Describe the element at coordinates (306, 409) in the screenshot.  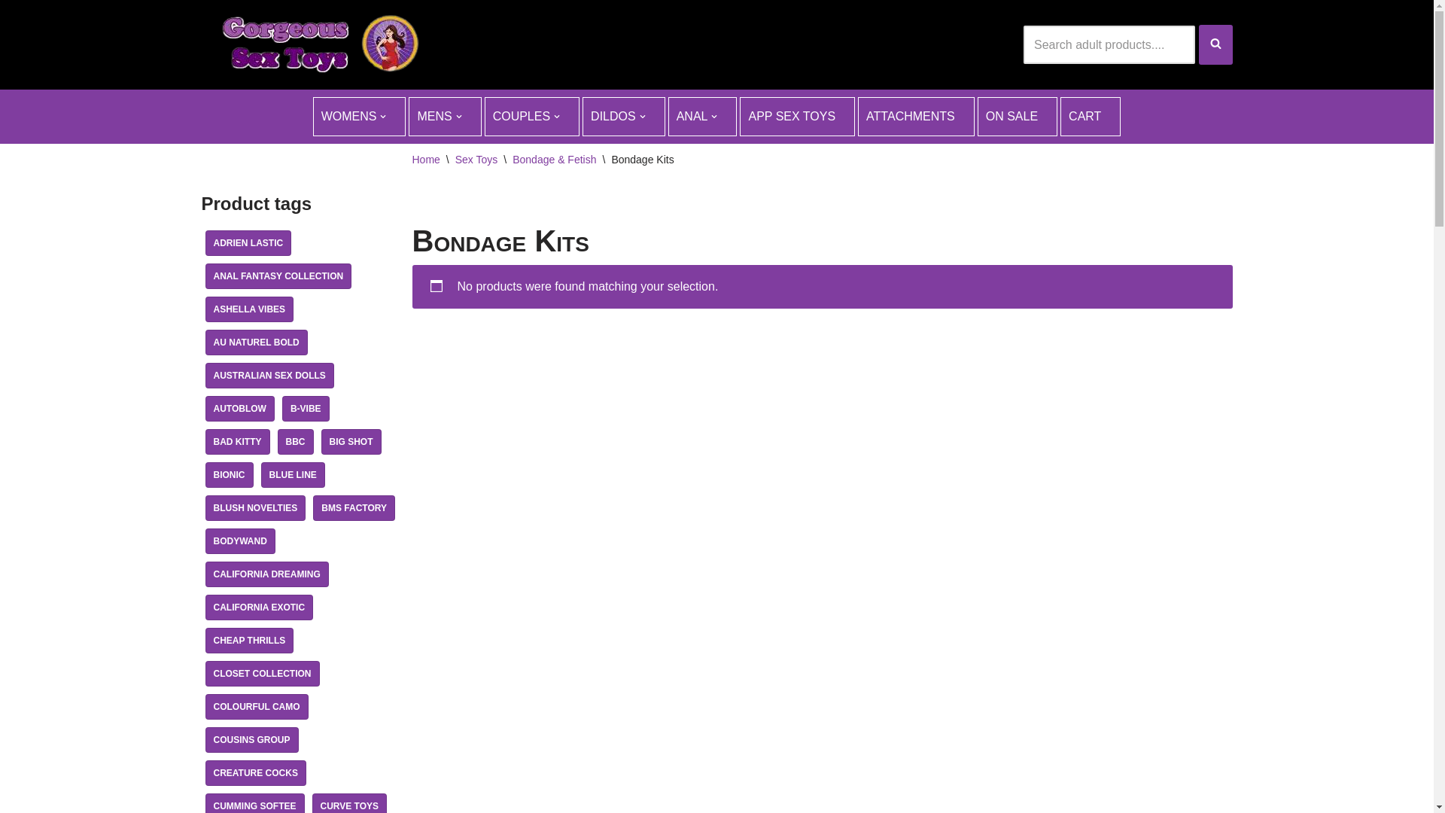
I see `B-VIBE` at that location.